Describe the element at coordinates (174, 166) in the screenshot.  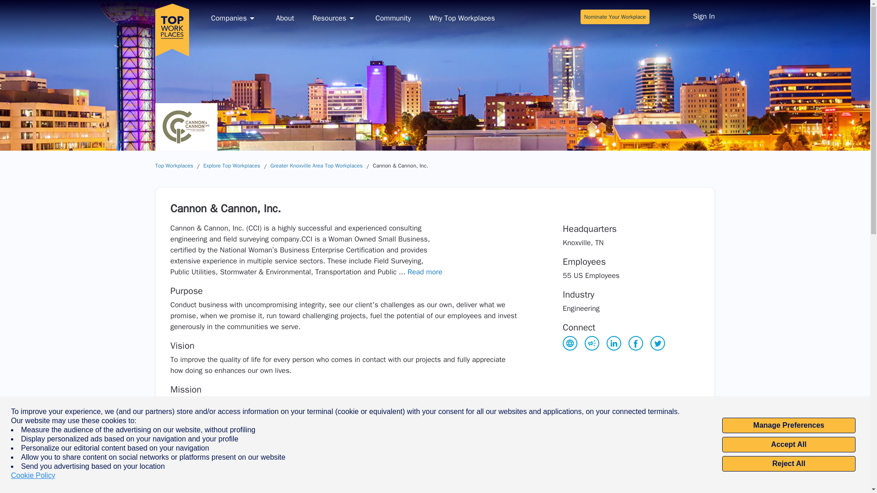
I see `Top Workplaces` at that location.